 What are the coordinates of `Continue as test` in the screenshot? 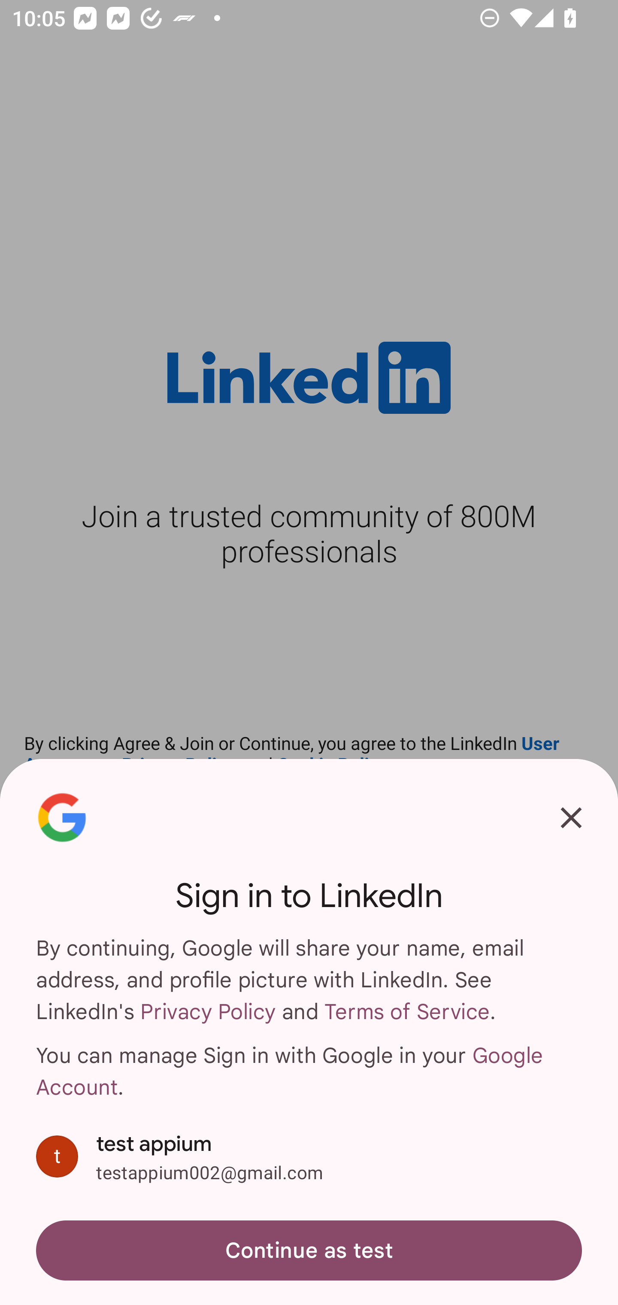 It's located at (309, 1251).